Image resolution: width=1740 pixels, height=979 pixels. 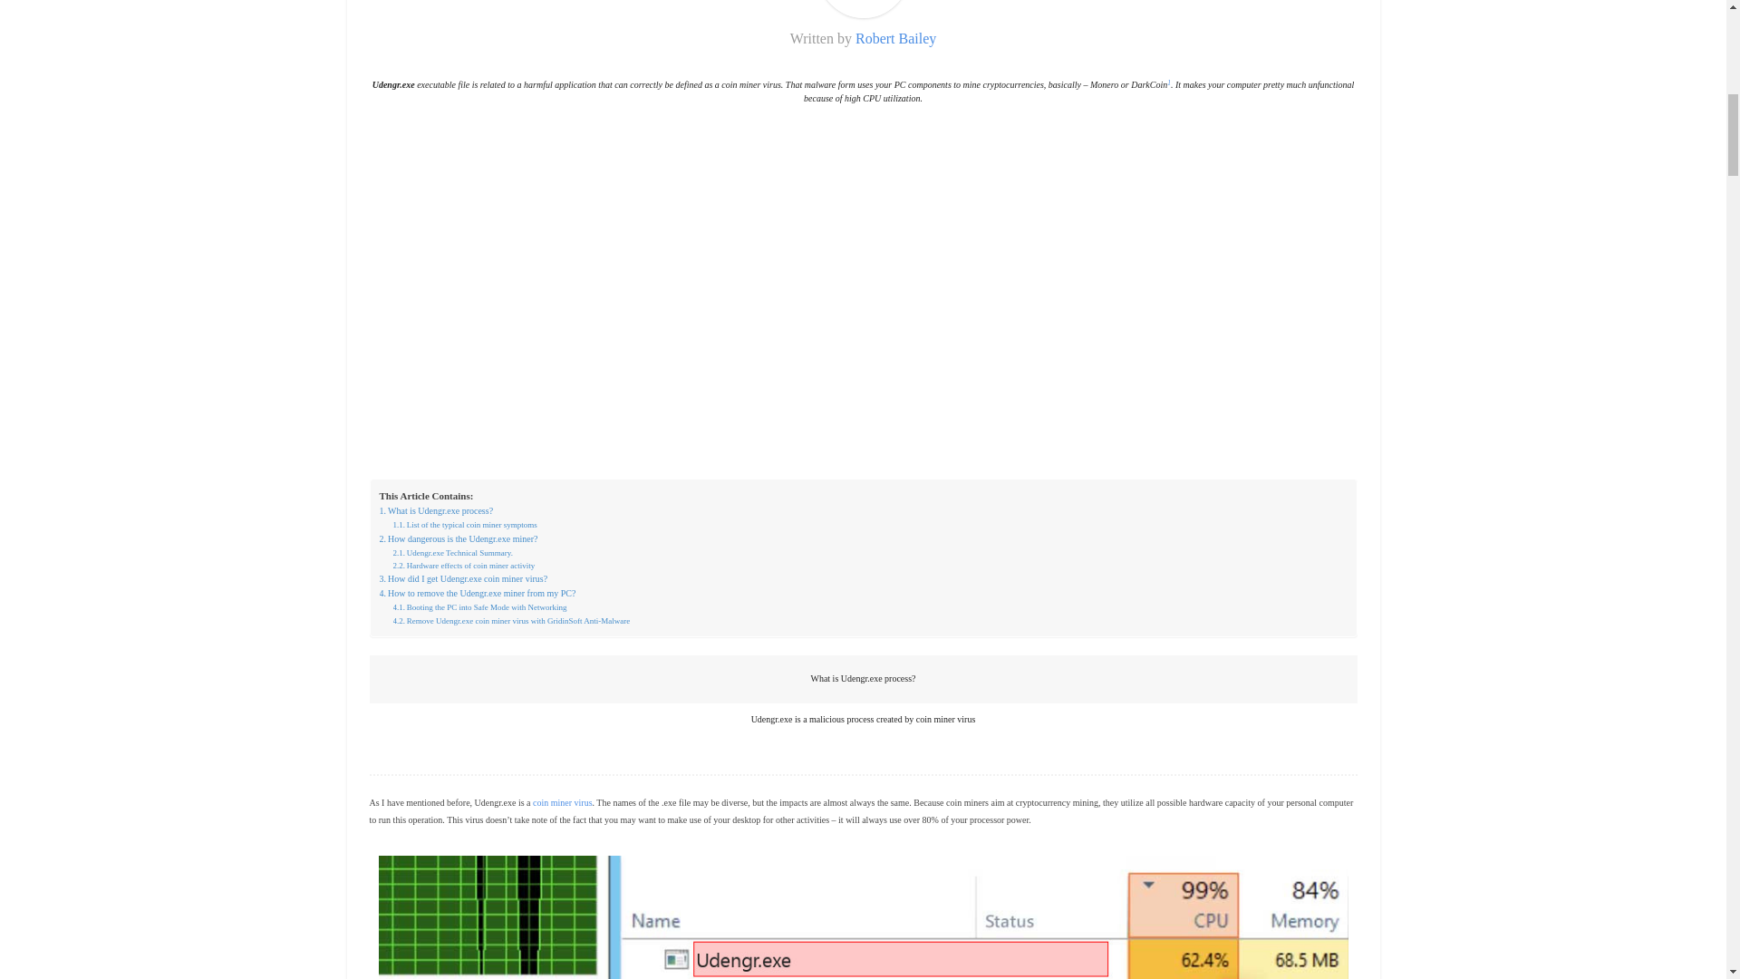 I want to click on How did I get Udengr.exe coin miner virus?, so click(x=463, y=578).